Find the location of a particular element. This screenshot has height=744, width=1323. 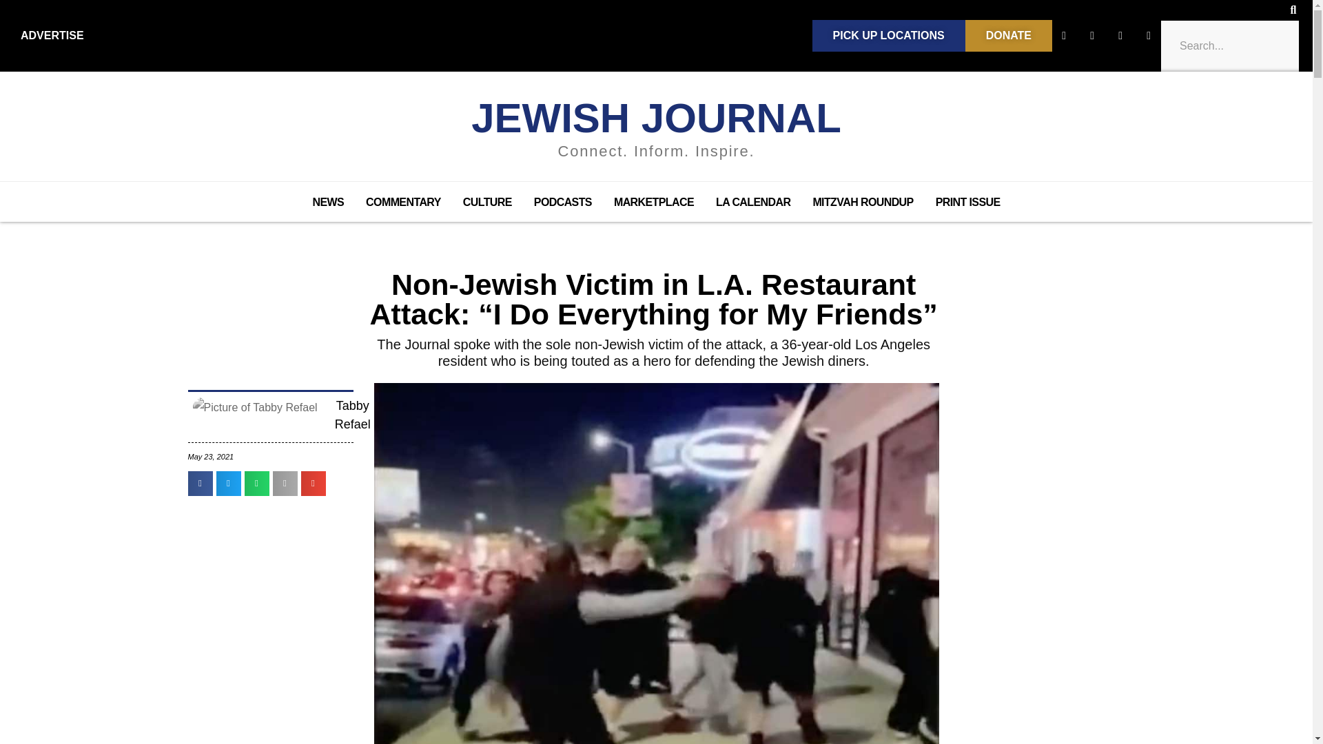

PODCASTS is located at coordinates (562, 202).